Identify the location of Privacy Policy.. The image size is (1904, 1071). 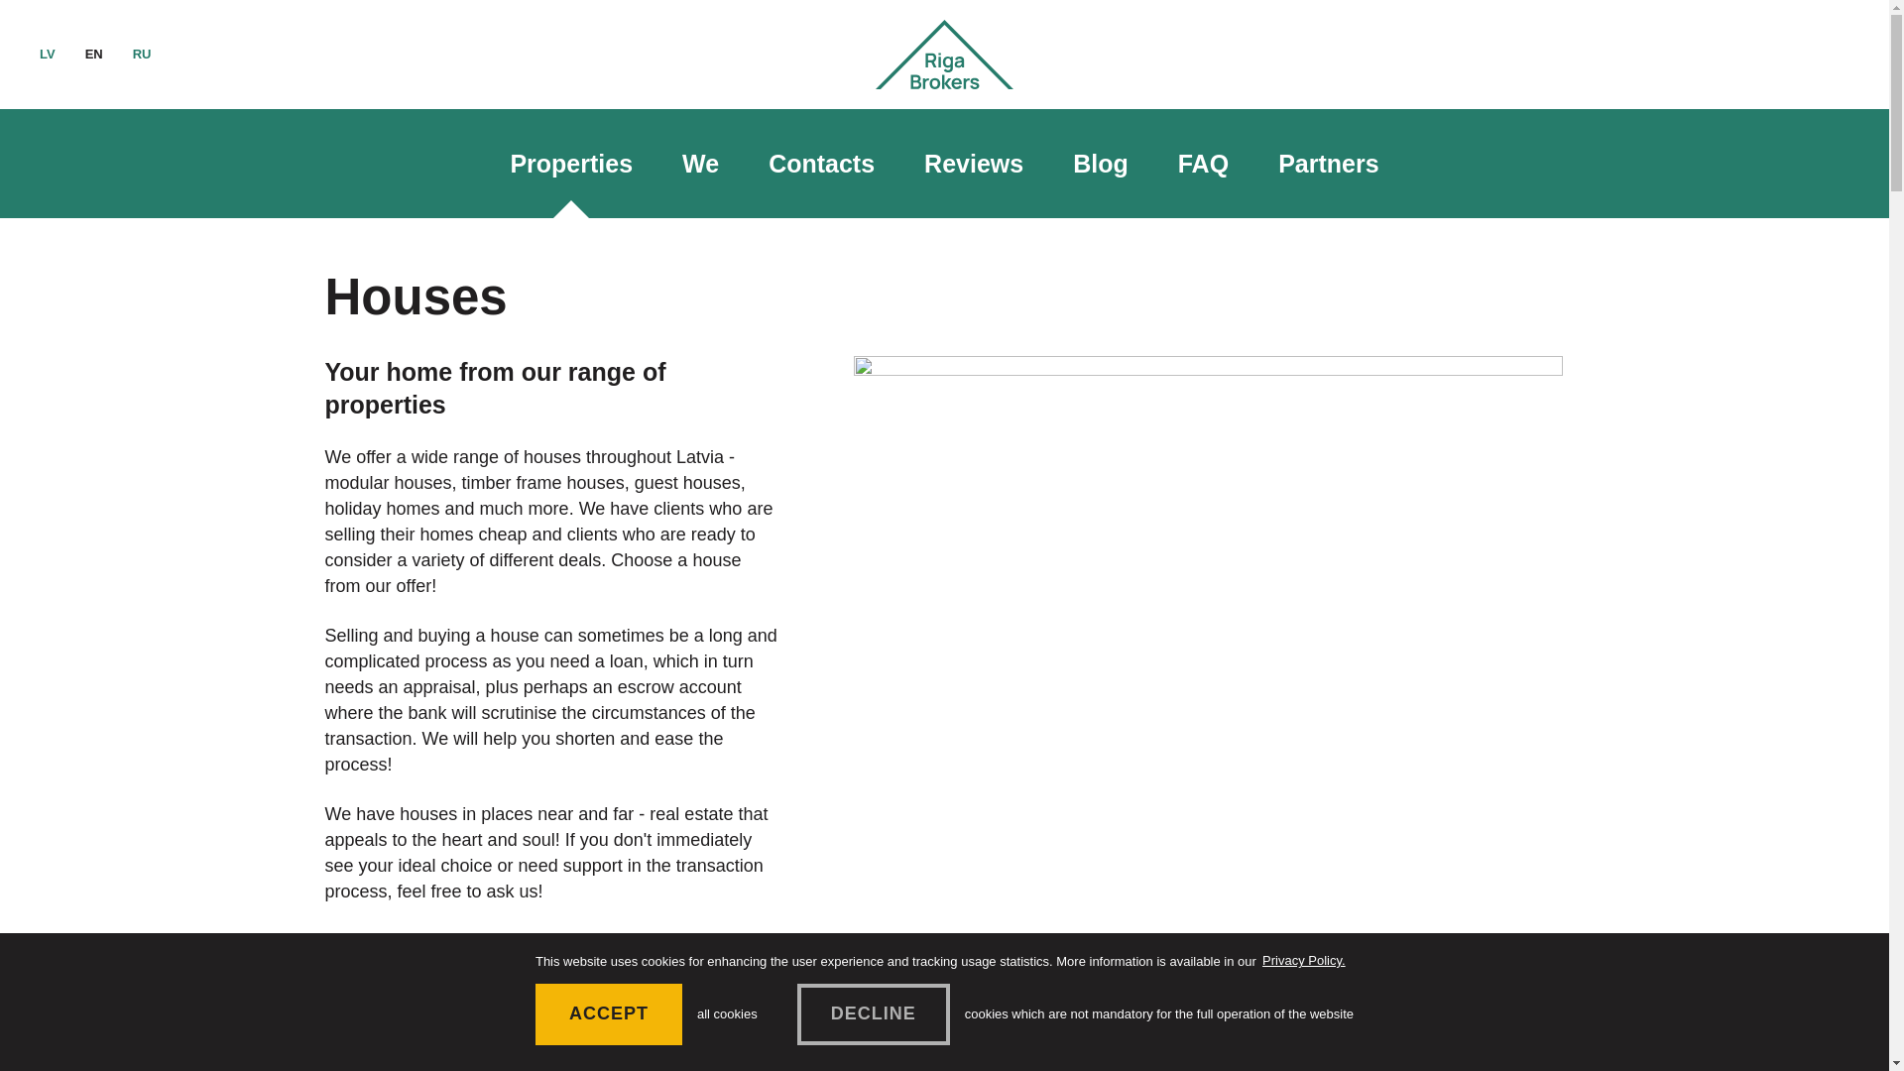
(1303, 960).